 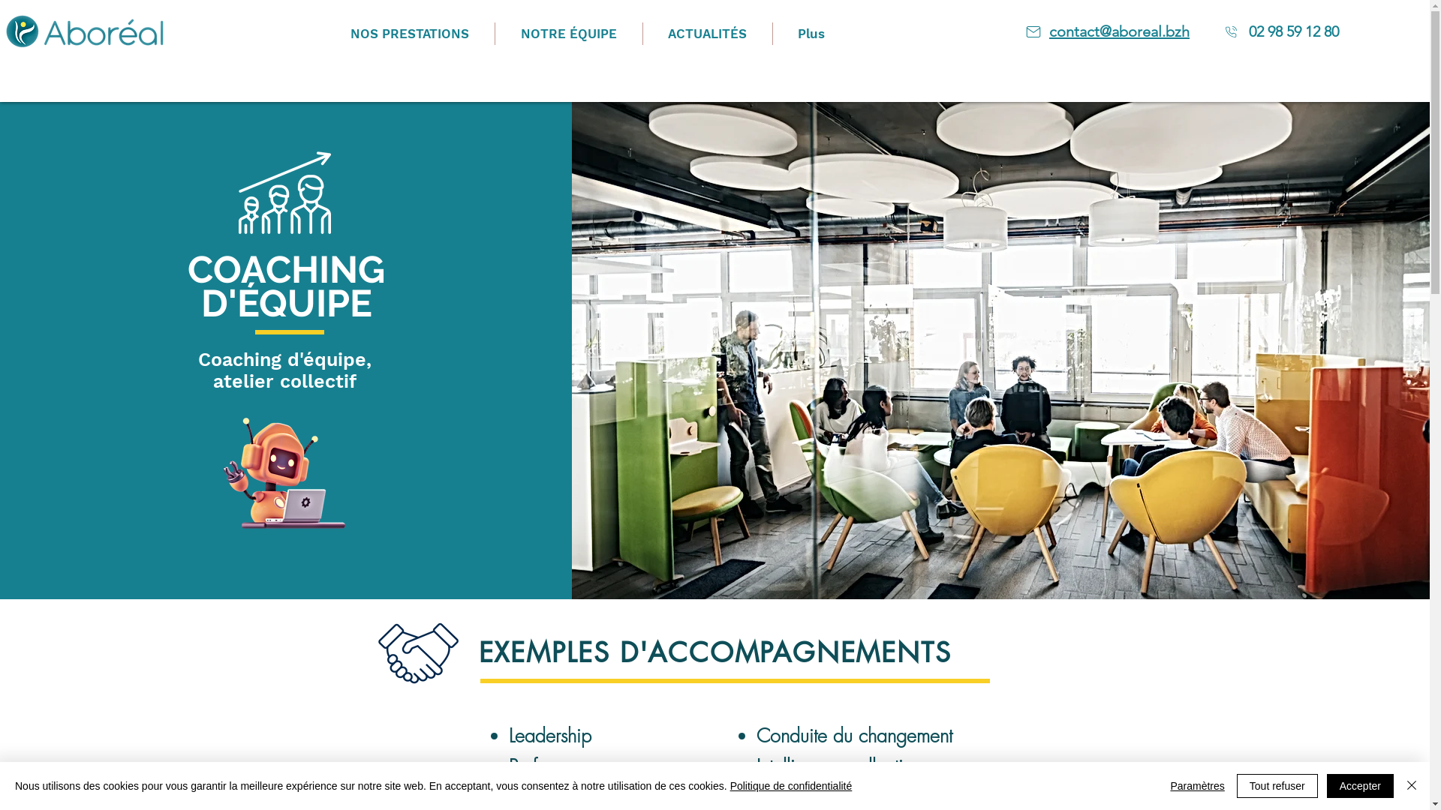 I want to click on Accepter, so click(x=1360, y=786).